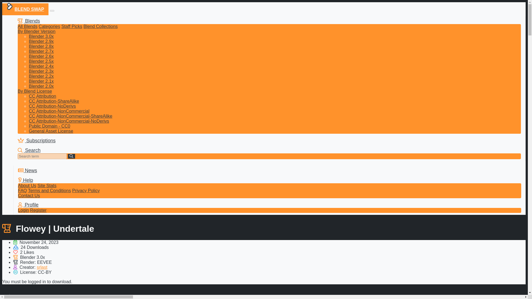 This screenshot has height=299, width=532. Describe the element at coordinates (27, 185) in the screenshot. I see `About Us` at that location.